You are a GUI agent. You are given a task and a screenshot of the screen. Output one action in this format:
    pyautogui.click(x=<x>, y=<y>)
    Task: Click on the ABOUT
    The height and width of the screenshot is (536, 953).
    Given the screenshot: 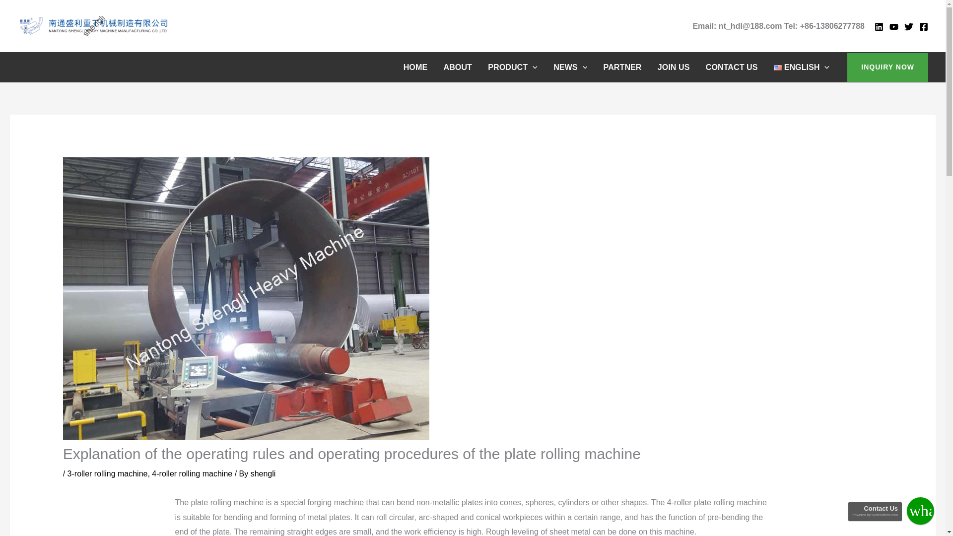 What is the action you would take?
    pyautogui.click(x=458, y=67)
    